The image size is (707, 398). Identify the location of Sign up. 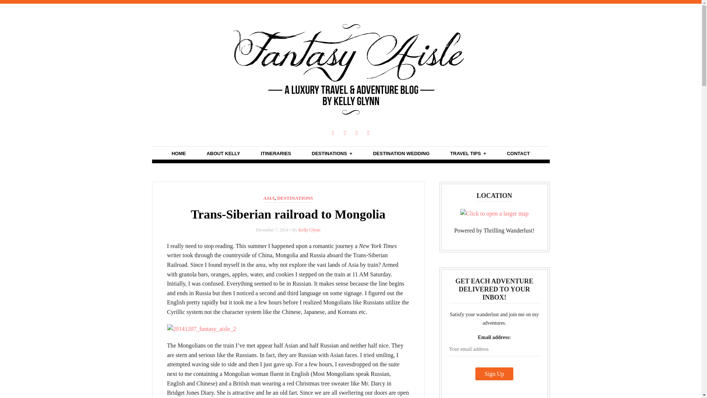
(494, 374).